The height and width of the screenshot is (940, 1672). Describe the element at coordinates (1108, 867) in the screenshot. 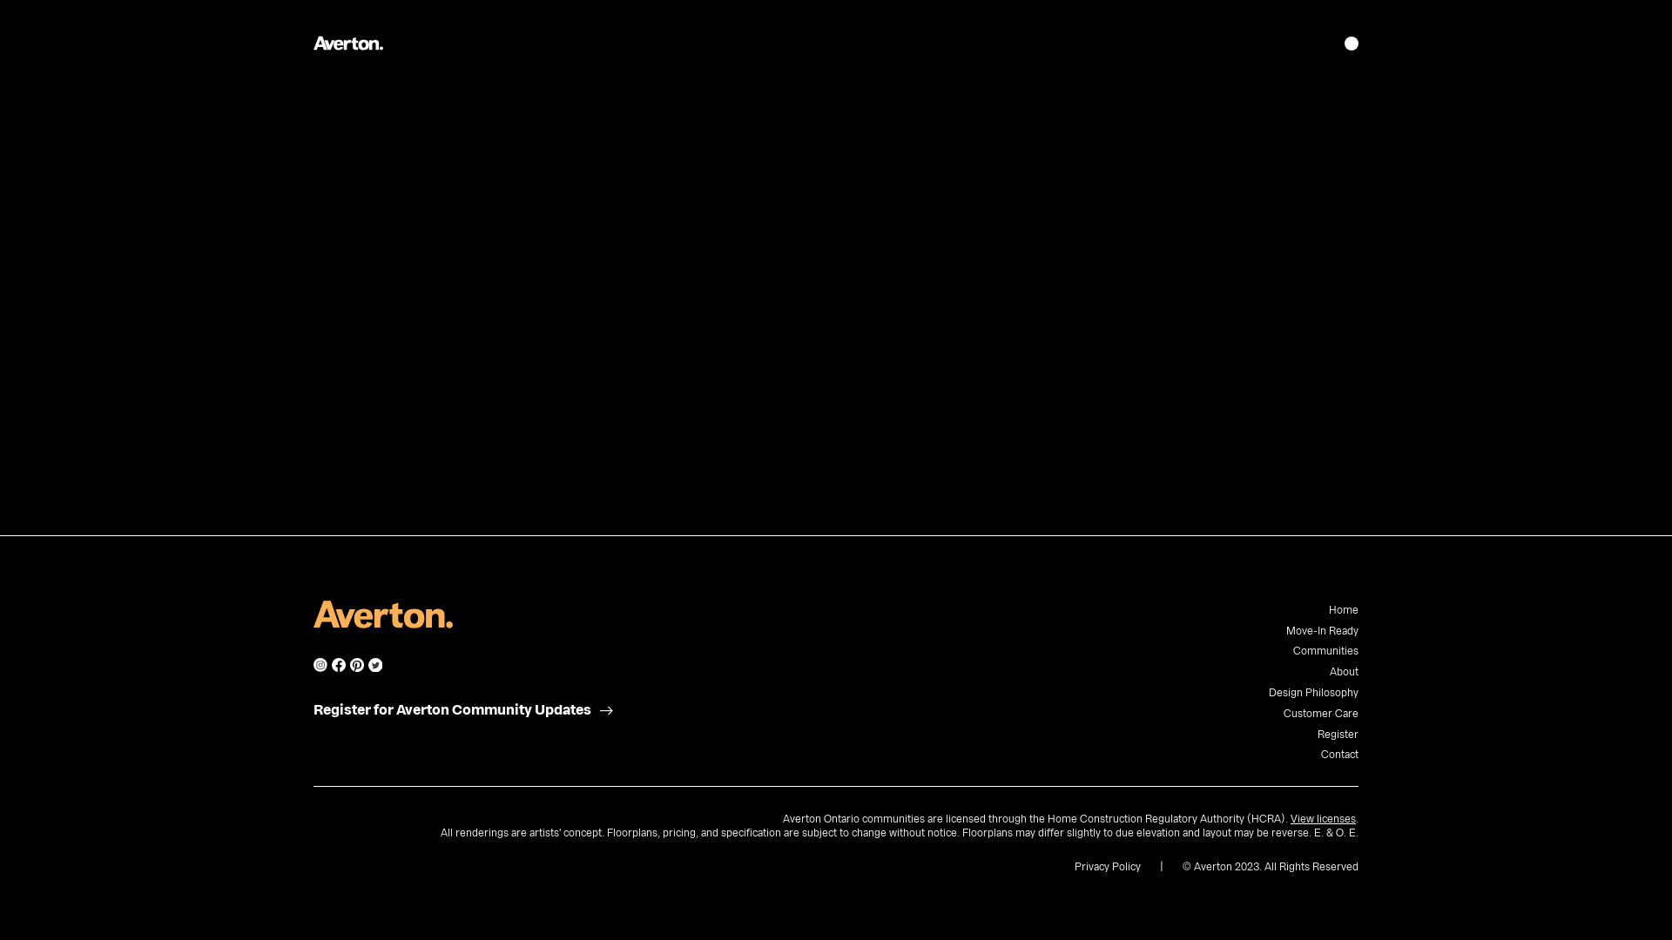

I see `Privacy Policy` at that location.